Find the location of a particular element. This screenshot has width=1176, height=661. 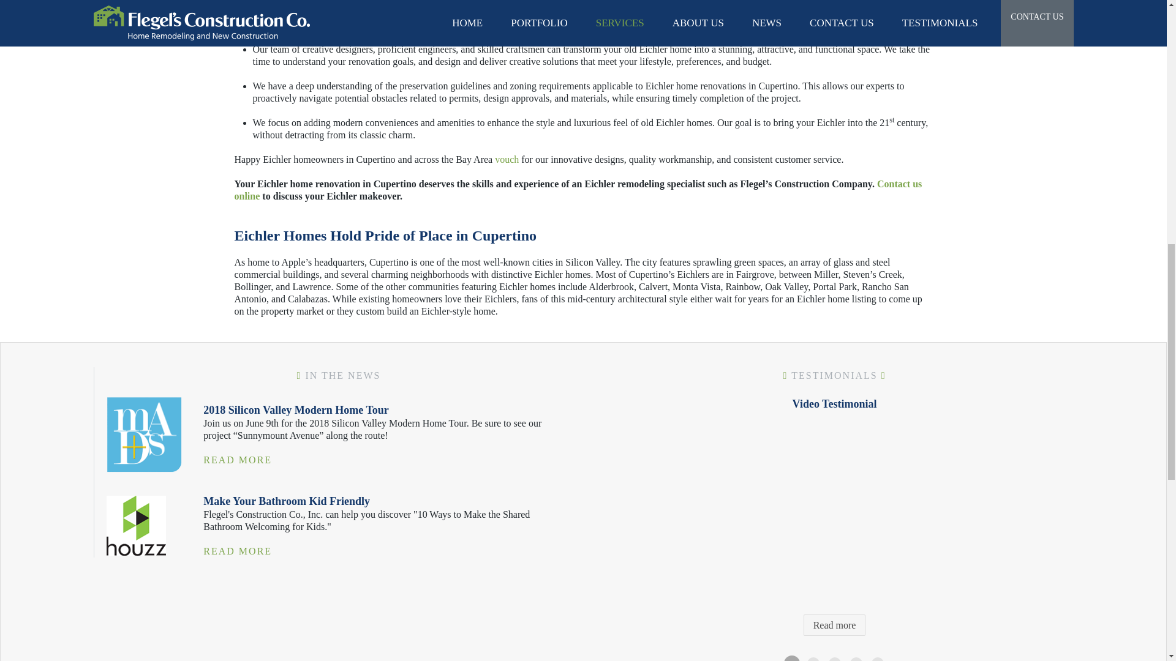

vouch is located at coordinates (507, 159).